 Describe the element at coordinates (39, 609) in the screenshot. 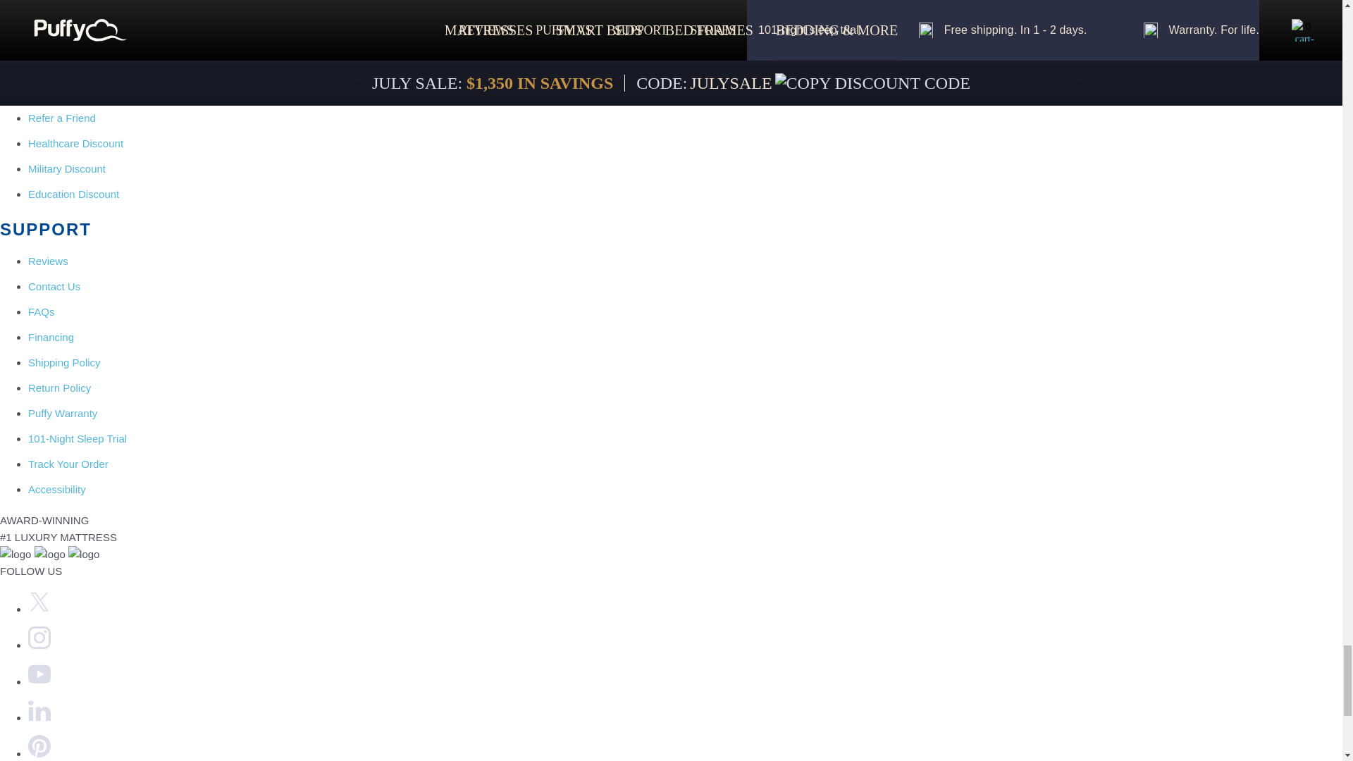

I see `Puffy Mattress on Twitter` at that location.